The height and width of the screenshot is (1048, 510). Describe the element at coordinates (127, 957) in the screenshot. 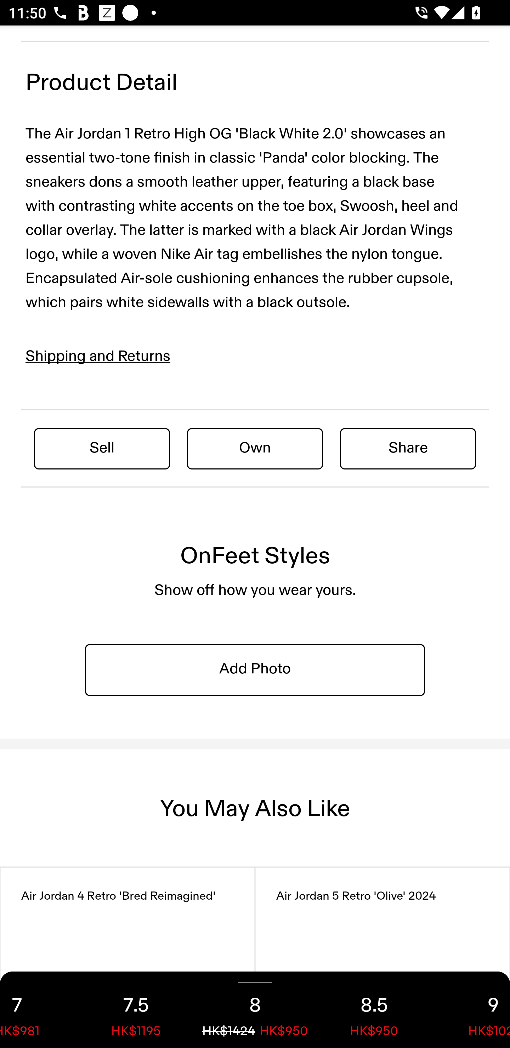

I see `Air Jordan 4 Retro 'Bred Reimagined'` at that location.